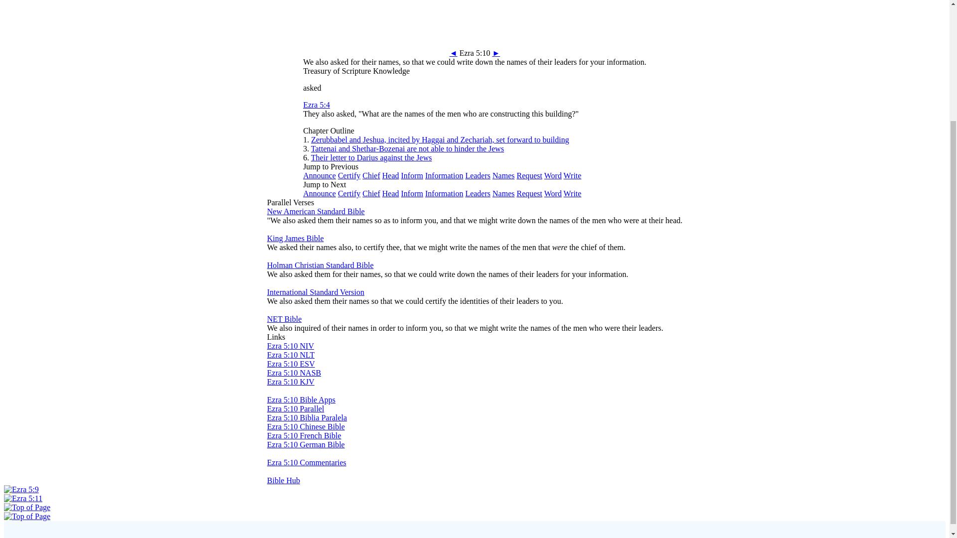 This screenshot has width=957, height=538. I want to click on Ezra 5:10 NASB, so click(294, 373).